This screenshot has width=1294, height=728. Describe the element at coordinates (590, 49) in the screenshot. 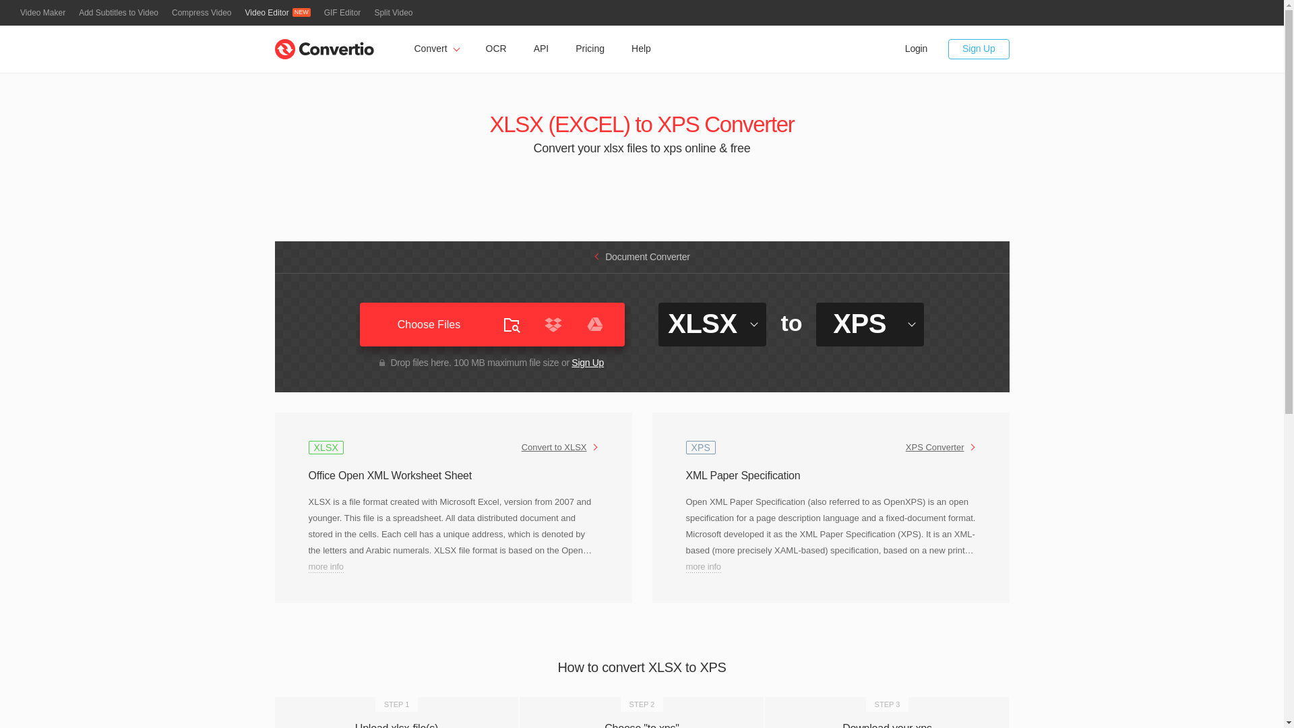

I see `Pricing` at that location.